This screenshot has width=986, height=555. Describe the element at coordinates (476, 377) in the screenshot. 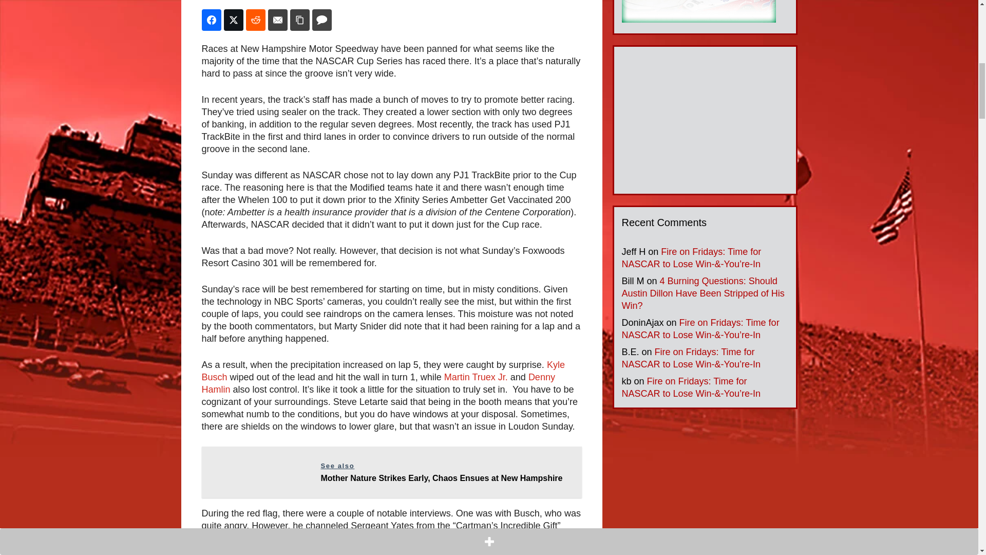

I see `Martin Truex Jr.` at that location.